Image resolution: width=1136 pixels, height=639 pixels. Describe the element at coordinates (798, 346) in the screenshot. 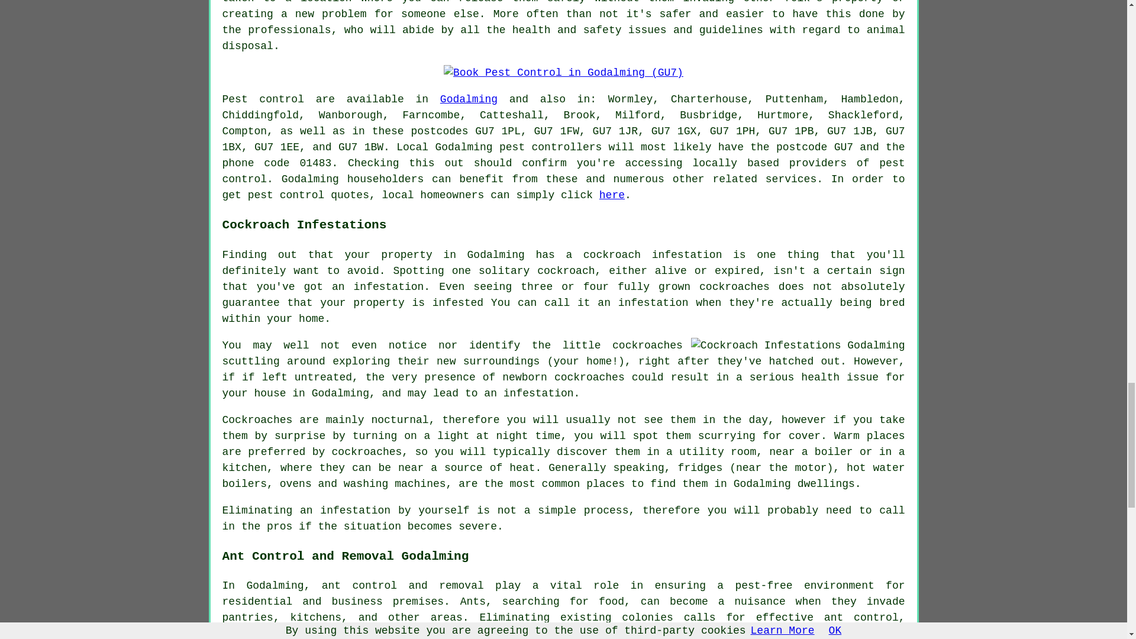

I see `Cockroach Infestations Godalming` at that location.